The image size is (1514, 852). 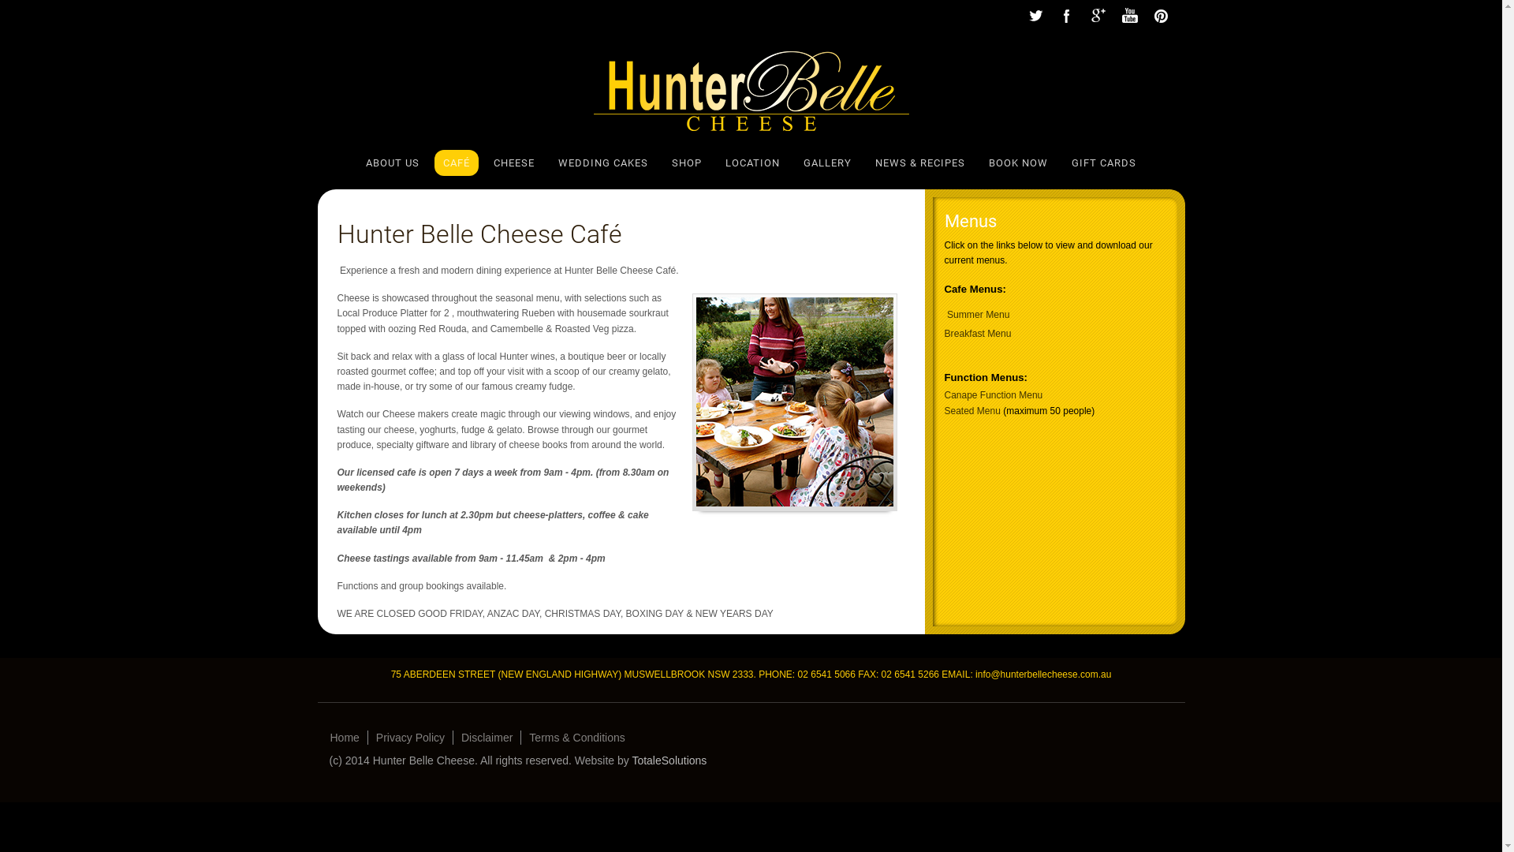 What do you see at coordinates (687, 163) in the screenshot?
I see `SHOP` at bounding box center [687, 163].